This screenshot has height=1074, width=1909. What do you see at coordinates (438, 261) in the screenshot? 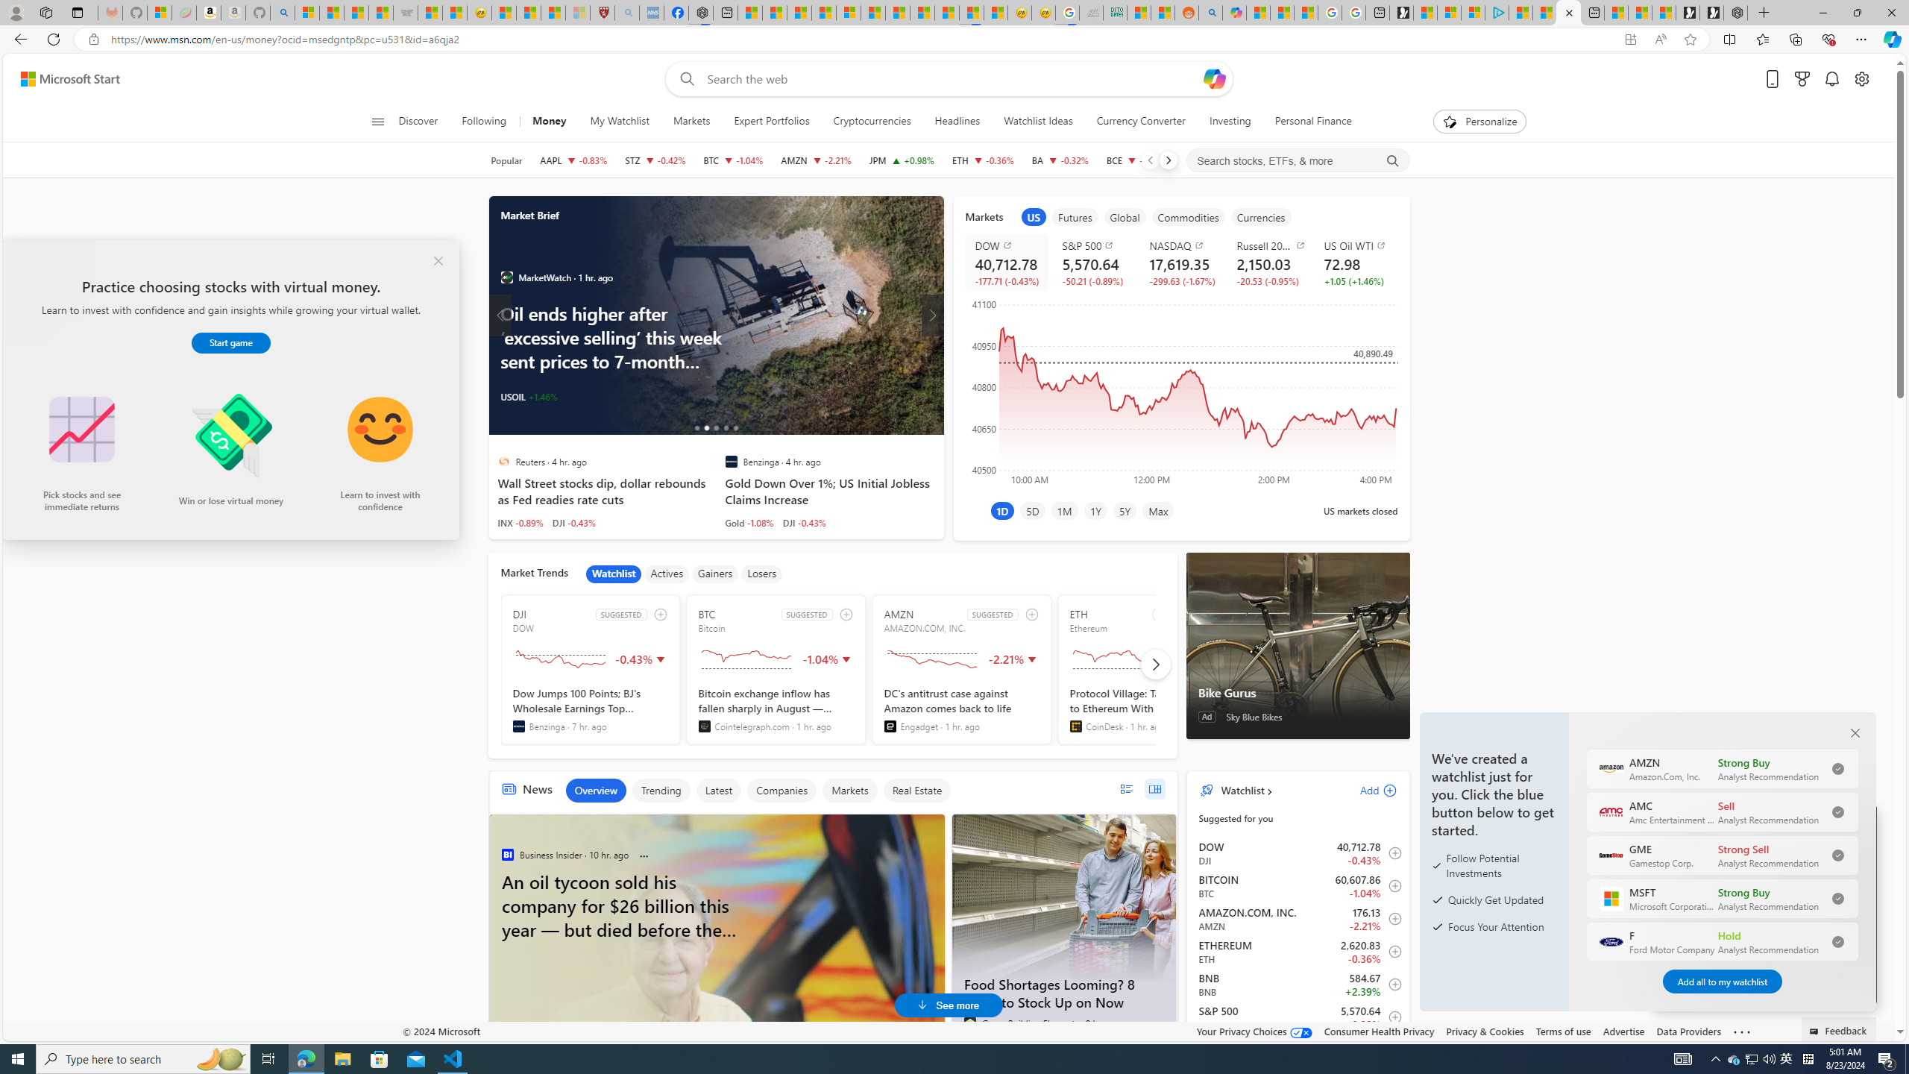
I see `close popup` at bounding box center [438, 261].